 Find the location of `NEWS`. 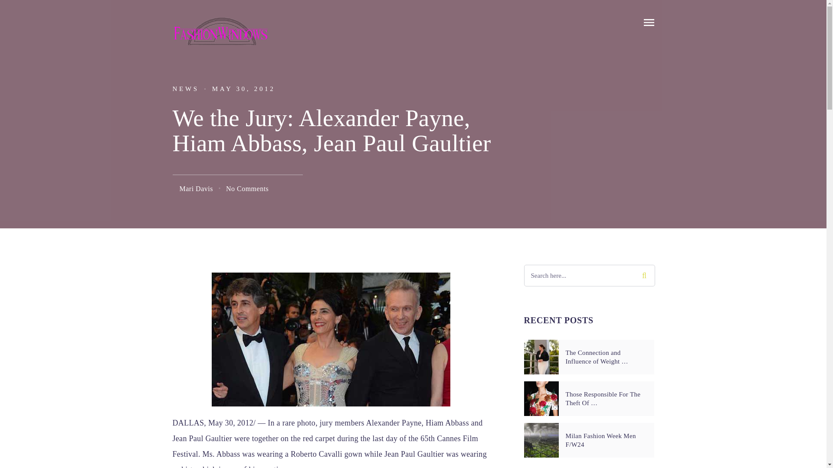

NEWS is located at coordinates (186, 88).